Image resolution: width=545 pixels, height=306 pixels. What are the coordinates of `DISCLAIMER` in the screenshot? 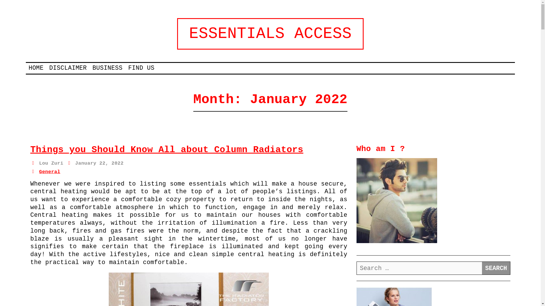 It's located at (68, 68).